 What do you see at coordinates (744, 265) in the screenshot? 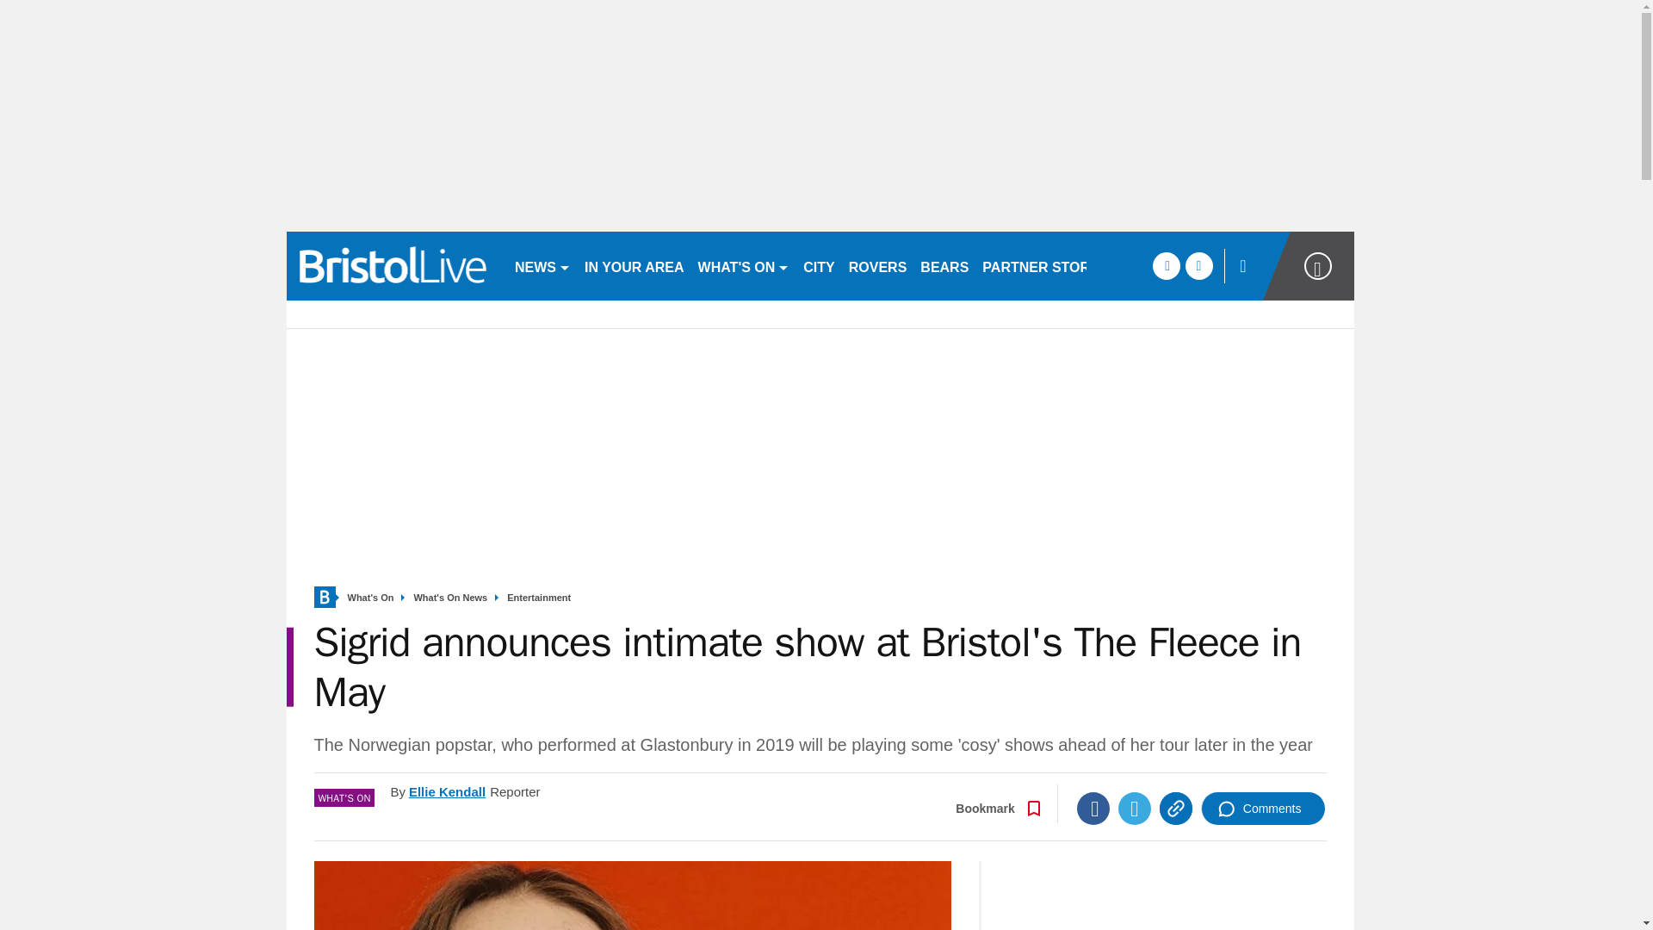
I see `WHAT'S ON` at bounding box center [744, 265].